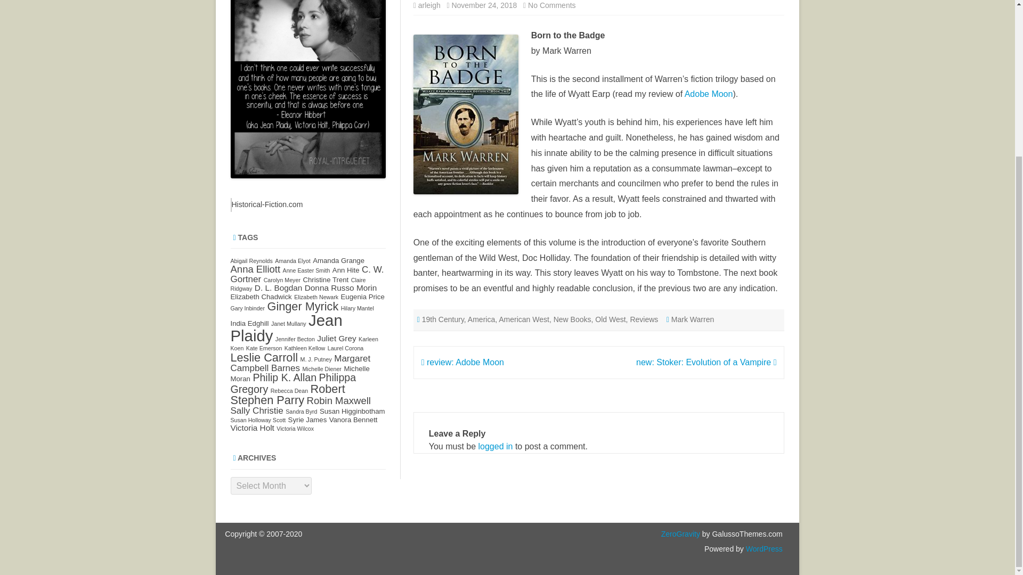  What do you see at coordinates (709, 94) in the screenshot?
I see `Adobe Moon` at bounding box center [709, 94].